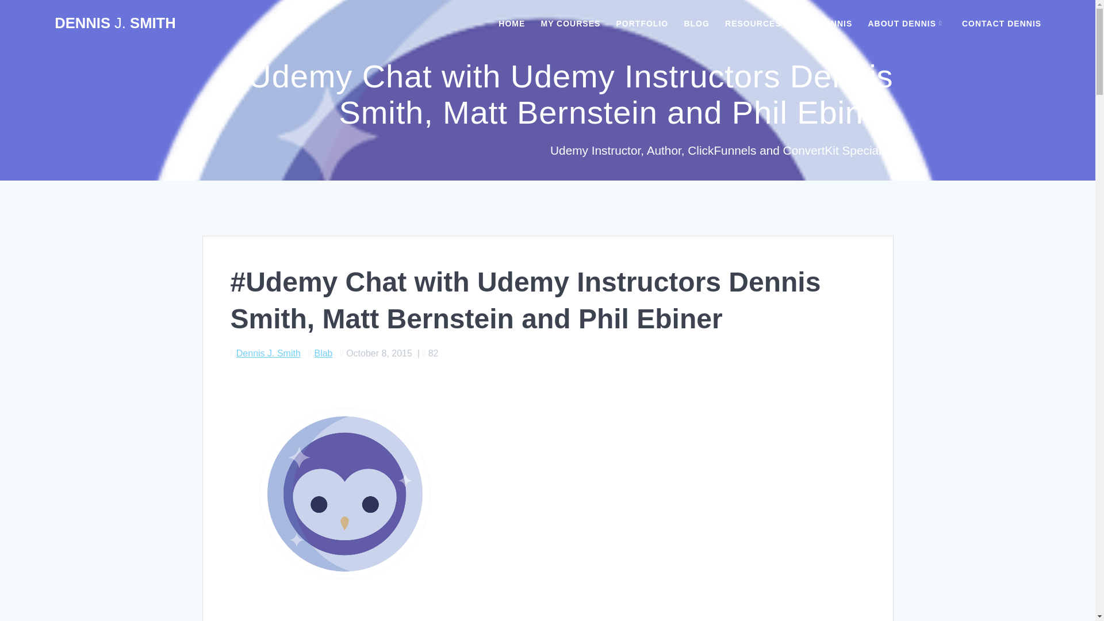 The width and height of the screenshot is (1104, 621). I want to click on RESOURCES, so click(753, 23).